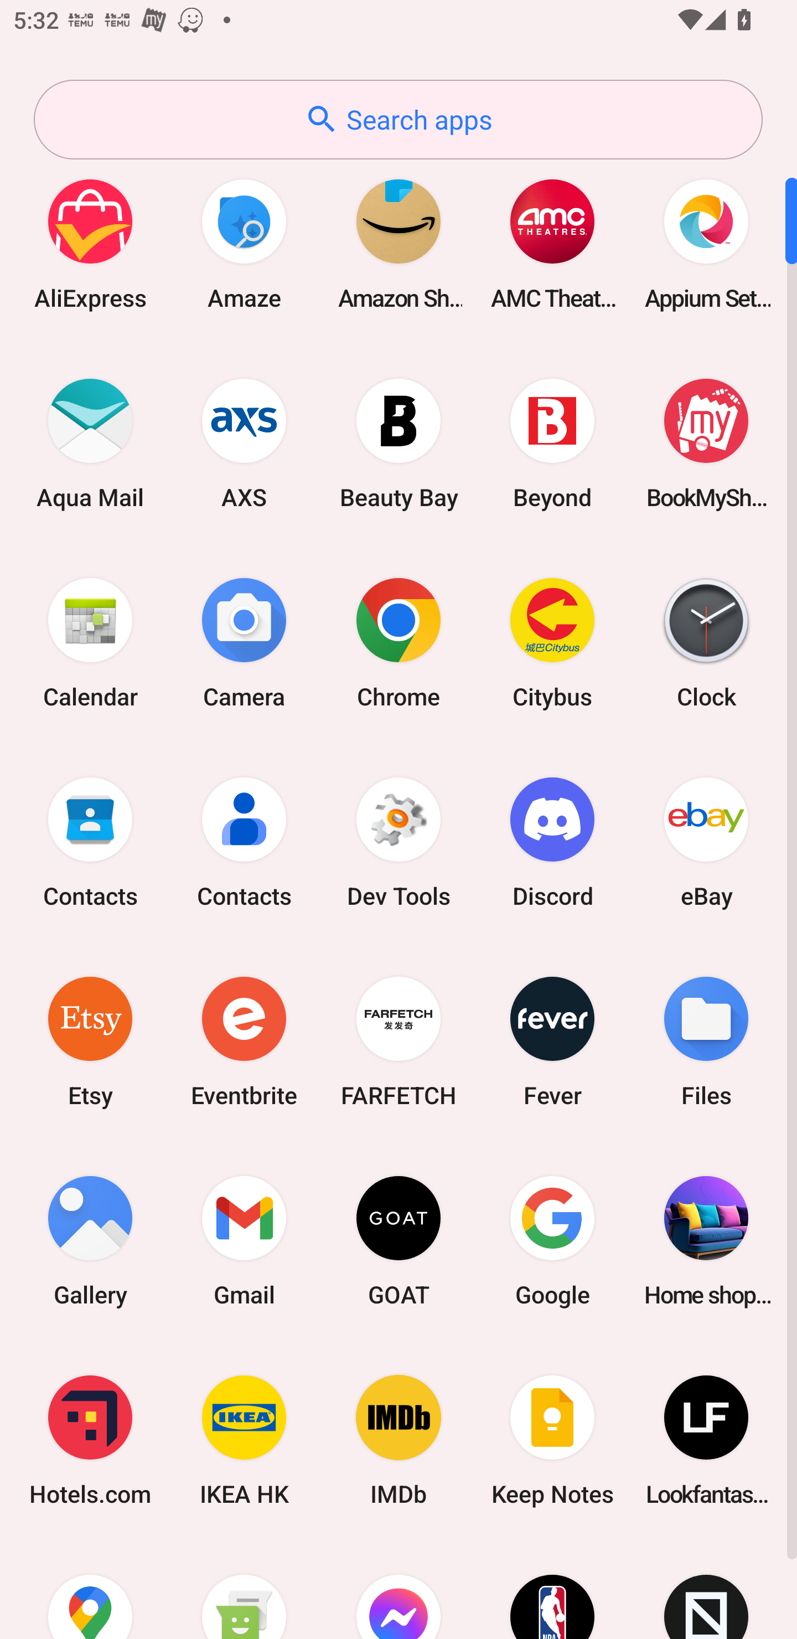  Describe the element at coordinates (552, 642) in the screenshot. I see `Citybus` at that location.